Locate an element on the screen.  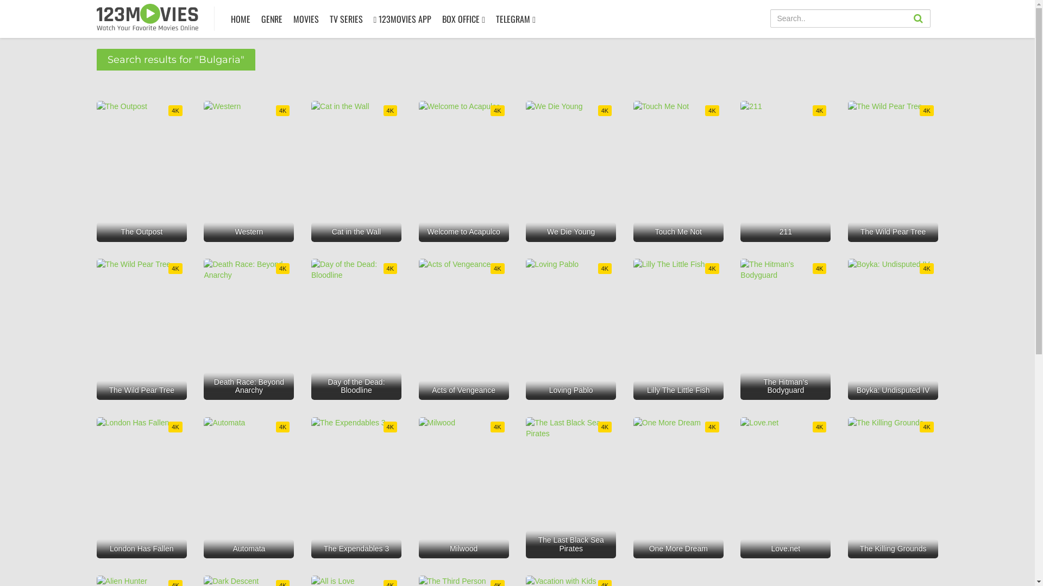
4K
Boyka: Undisputed IV is located at coordinates (893, 329).